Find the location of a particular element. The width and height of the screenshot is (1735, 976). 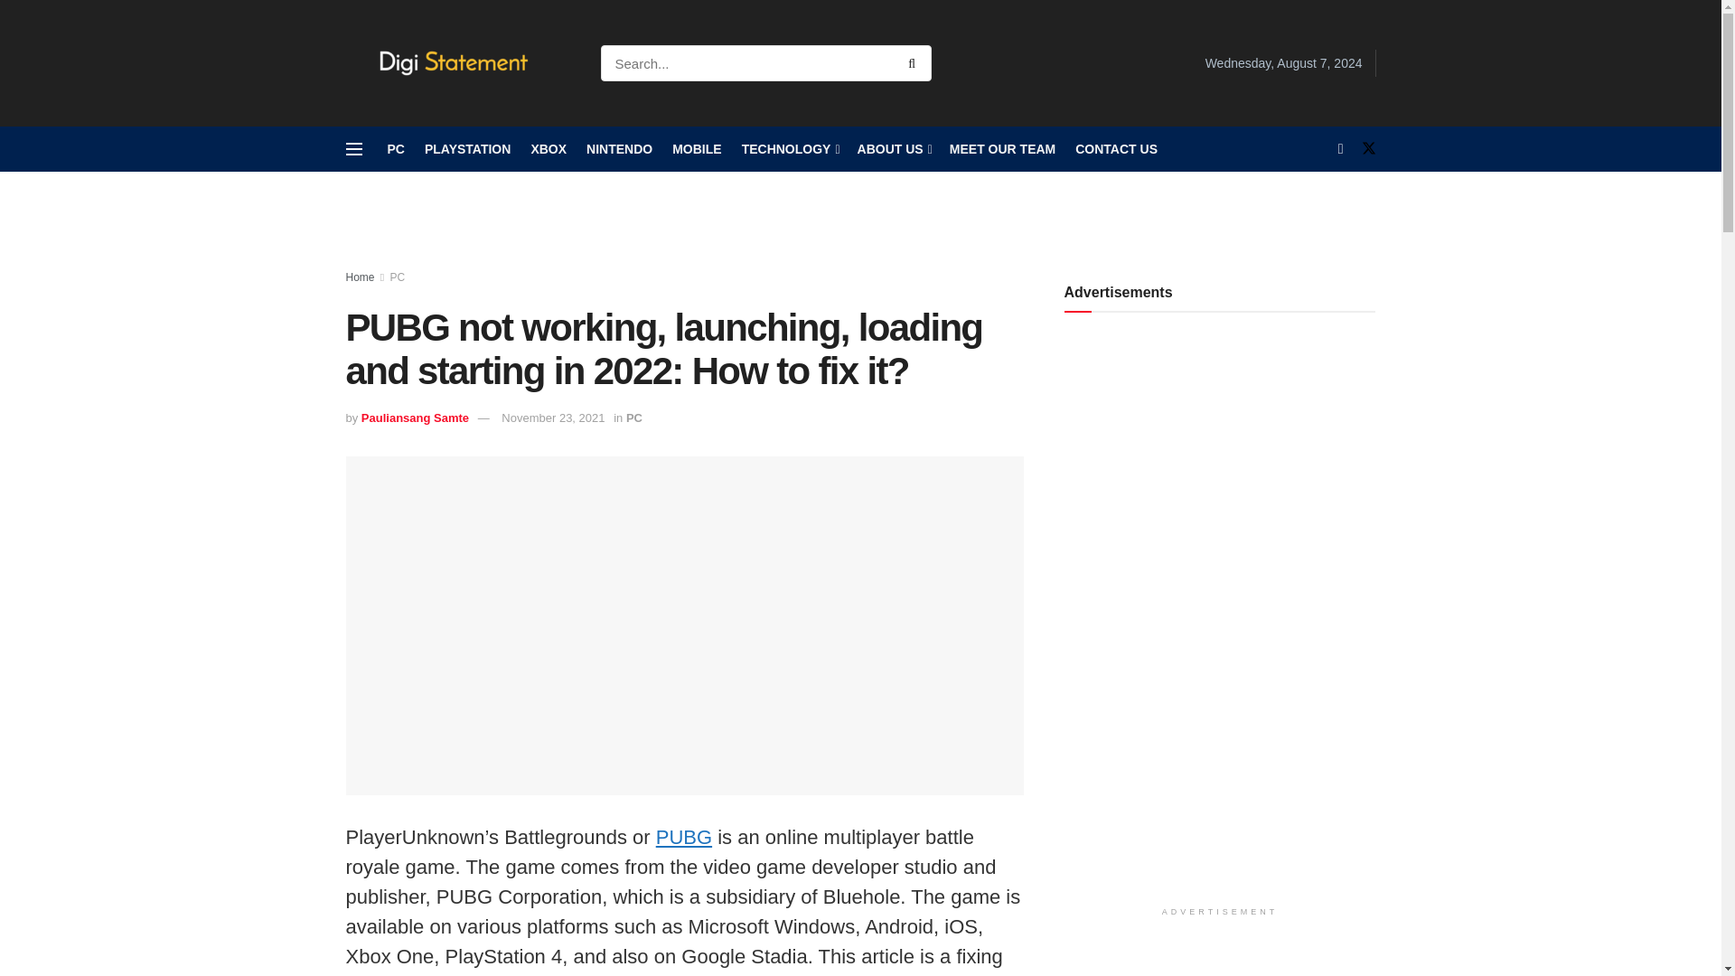

PLAYSTATION is located at coordinates (467, 149).